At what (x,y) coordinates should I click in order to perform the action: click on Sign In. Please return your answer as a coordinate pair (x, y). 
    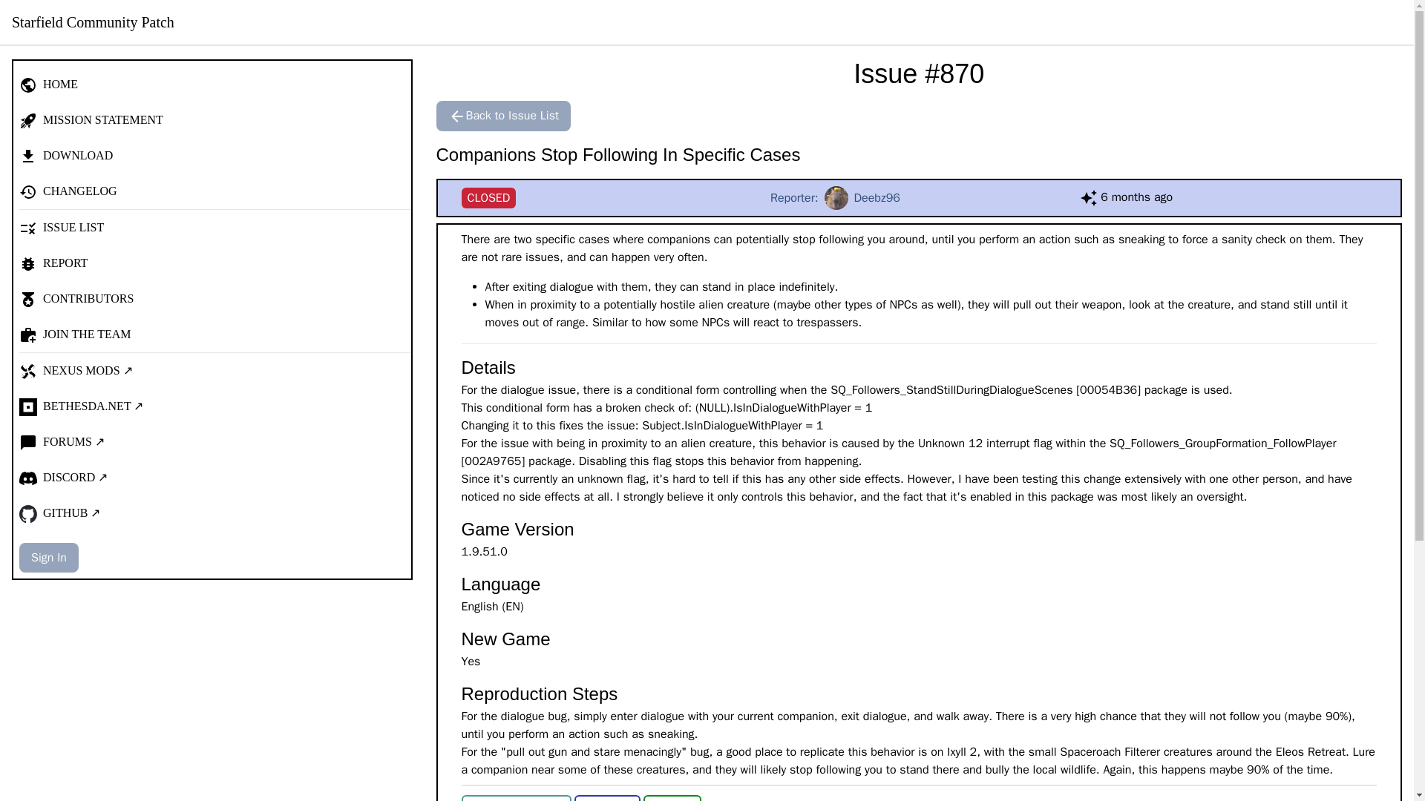
    Looking at the image, I should click on (49, 558).